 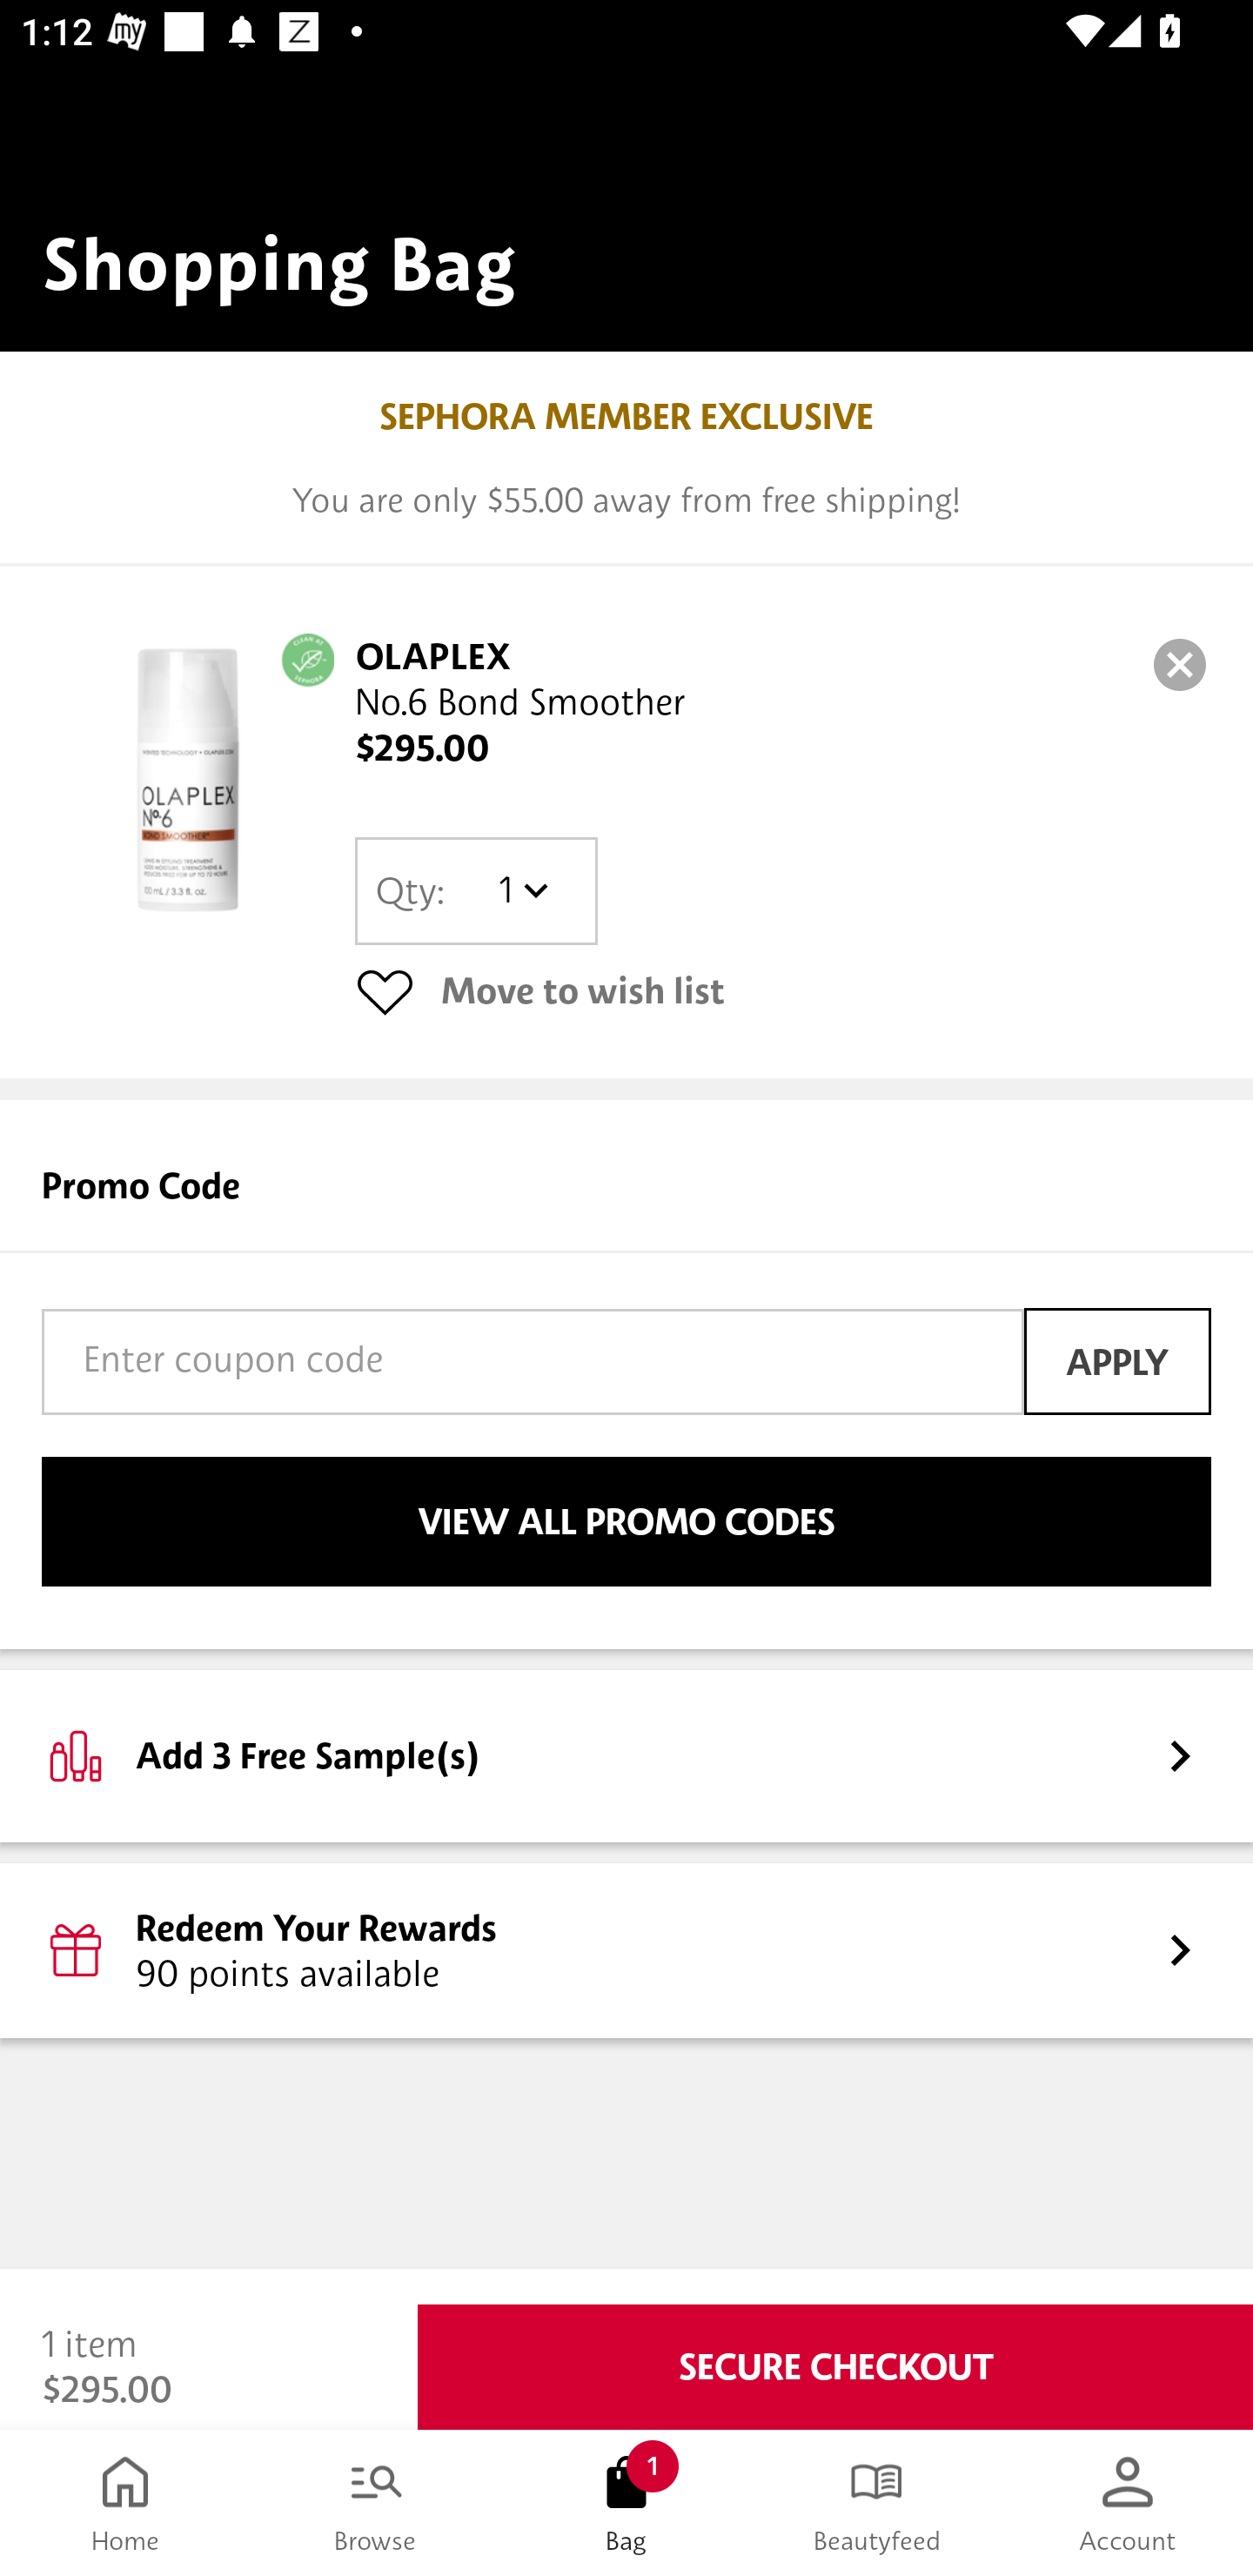 I want to click on SECURE CHECKOUT, so click(x=835, y=2367).